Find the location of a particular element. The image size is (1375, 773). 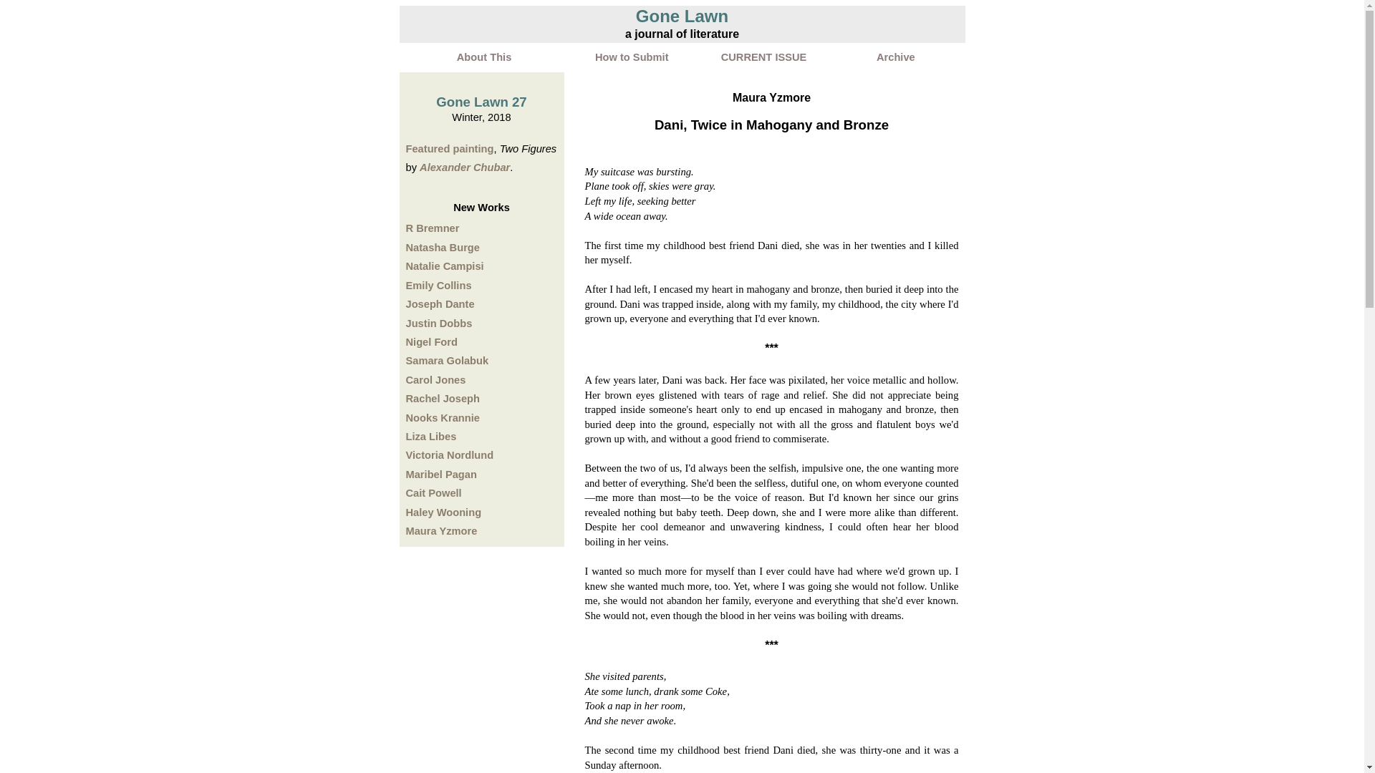

Joseph Dante is located at coordinates (440, 303).